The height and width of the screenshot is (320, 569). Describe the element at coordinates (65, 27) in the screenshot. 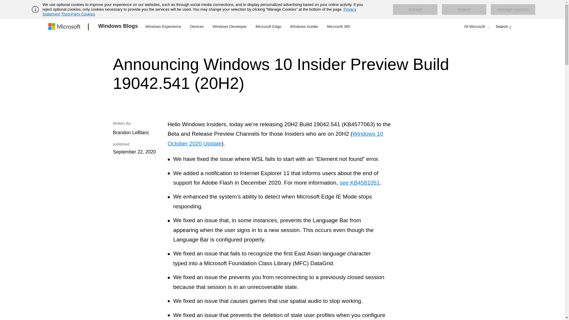

I see `Microsoft` at that location.